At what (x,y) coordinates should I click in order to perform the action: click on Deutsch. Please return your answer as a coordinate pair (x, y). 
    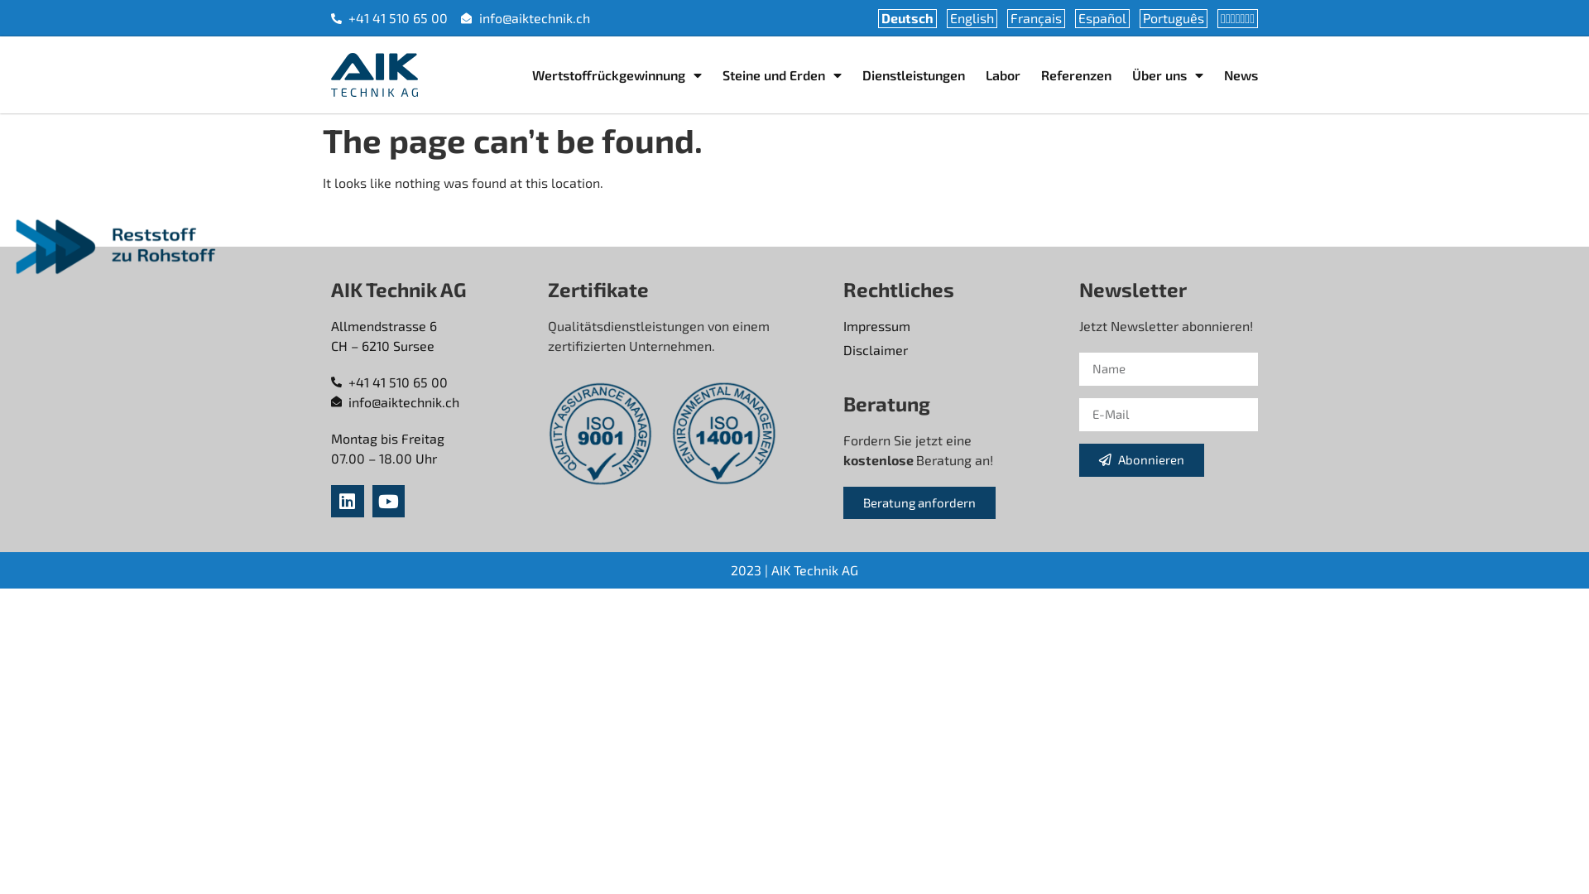
    Looking at the image, I should click on (907, 18).